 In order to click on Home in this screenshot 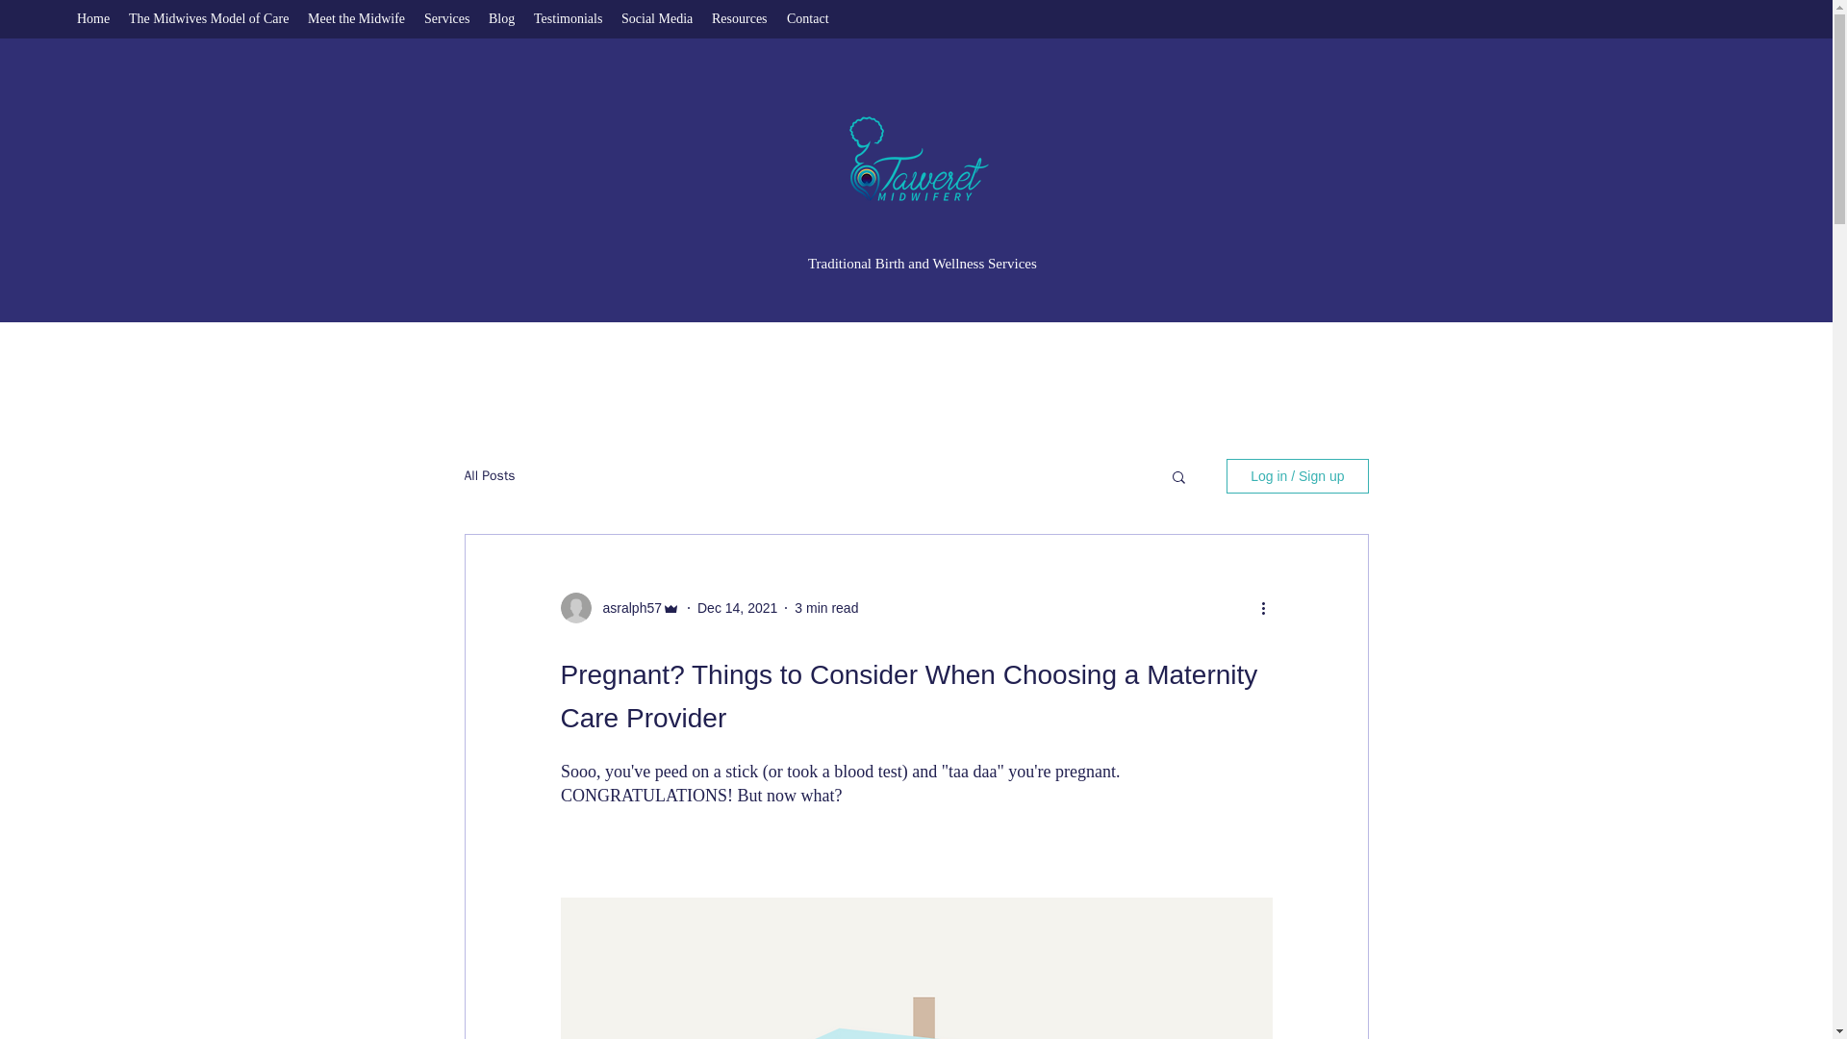, I will do `click(92, 19)`.